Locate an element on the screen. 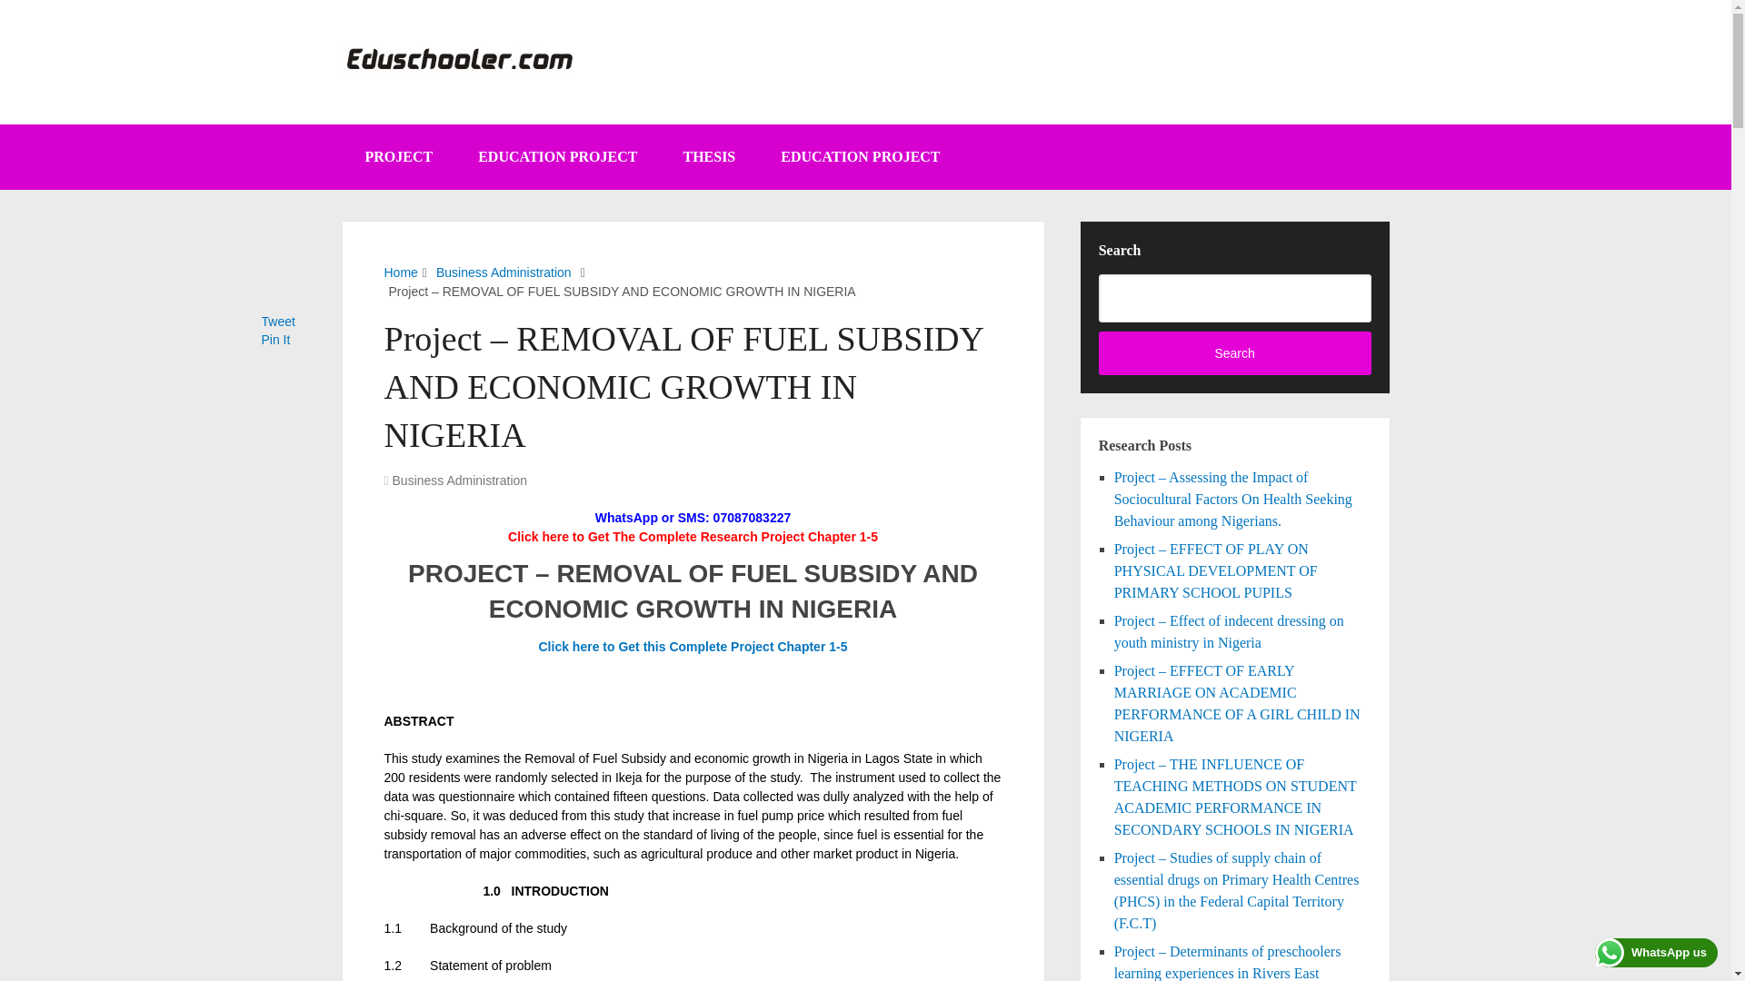 The width and height of the screenshot is (1745, 981). View all posts in Business Administration is located at coordinates (460, 480).